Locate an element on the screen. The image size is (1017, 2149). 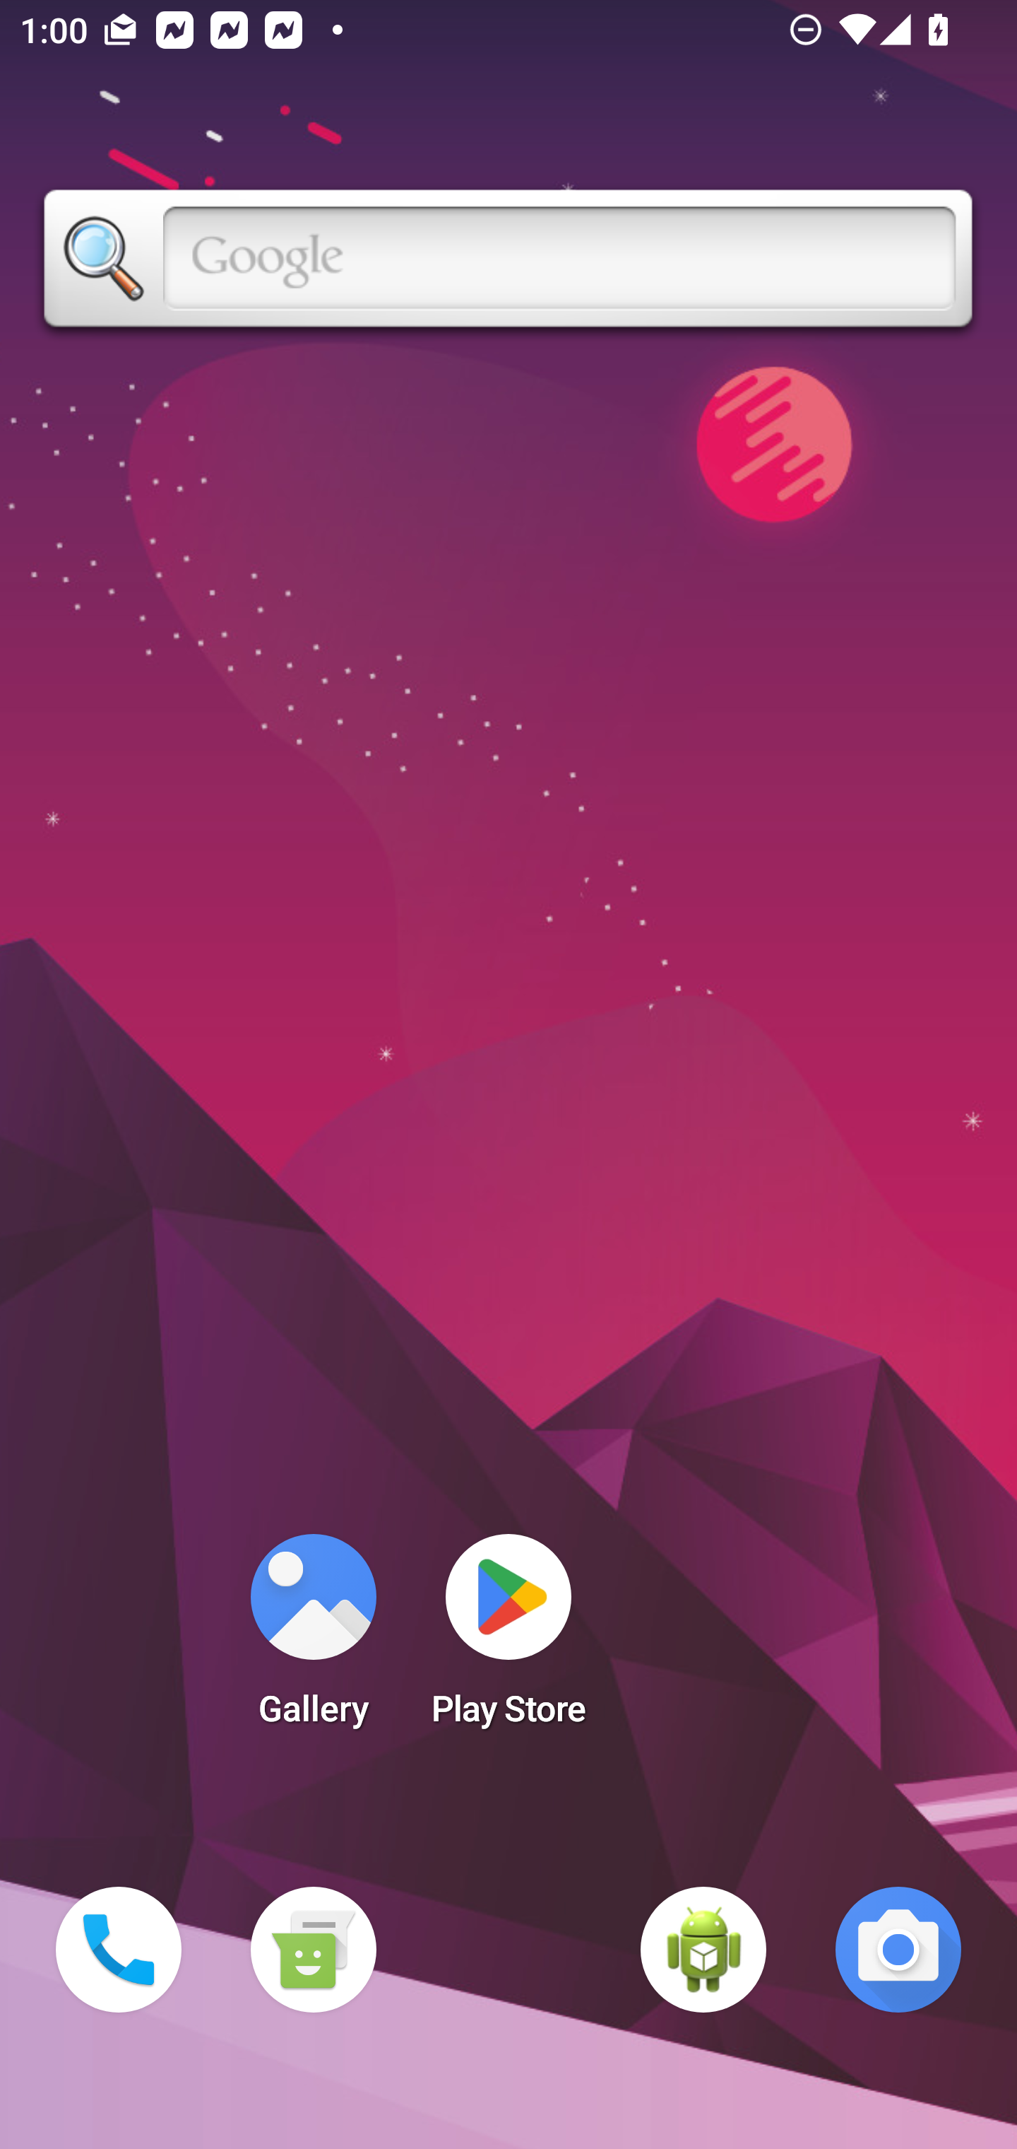
Play Store is located at coordinates (509, 1639).